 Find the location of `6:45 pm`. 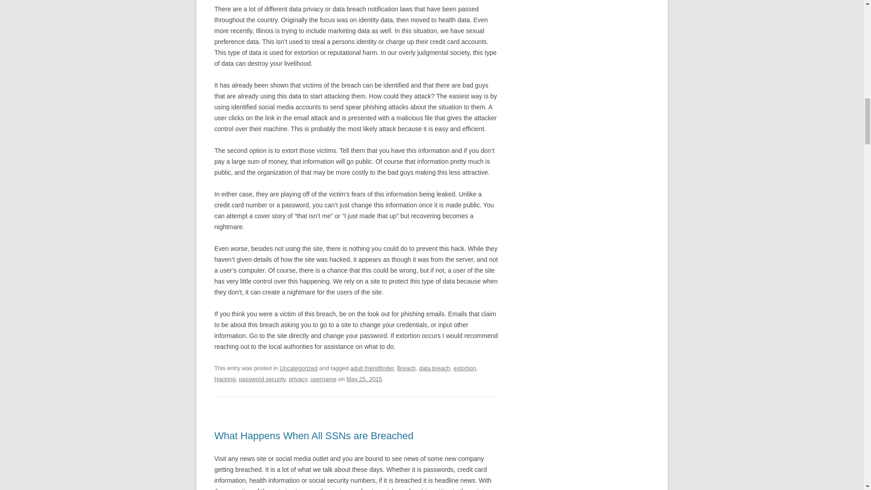

6:45 pm is located at coordinates (364, 379).